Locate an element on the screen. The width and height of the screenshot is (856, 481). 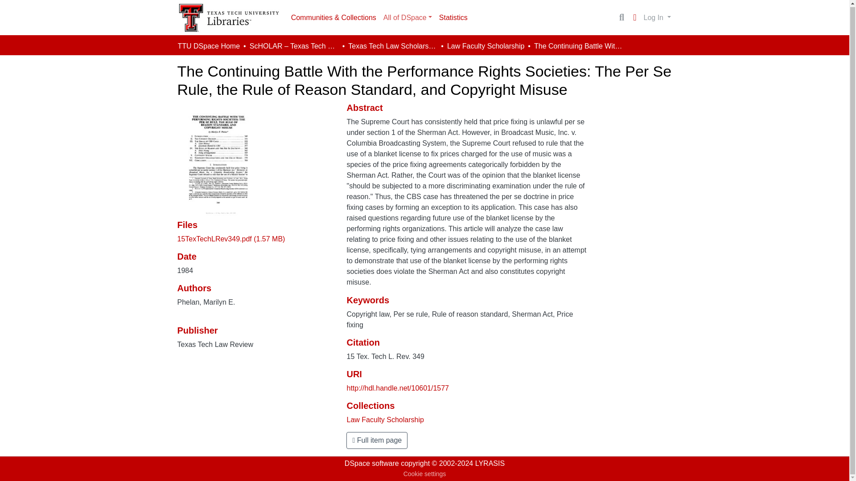
DSpace software is located at coordinates (372, 463).